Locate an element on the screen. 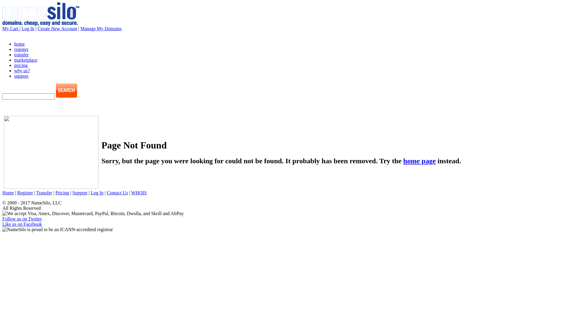 The image size is (568, 320). Support is located at coordinates (80, 193).